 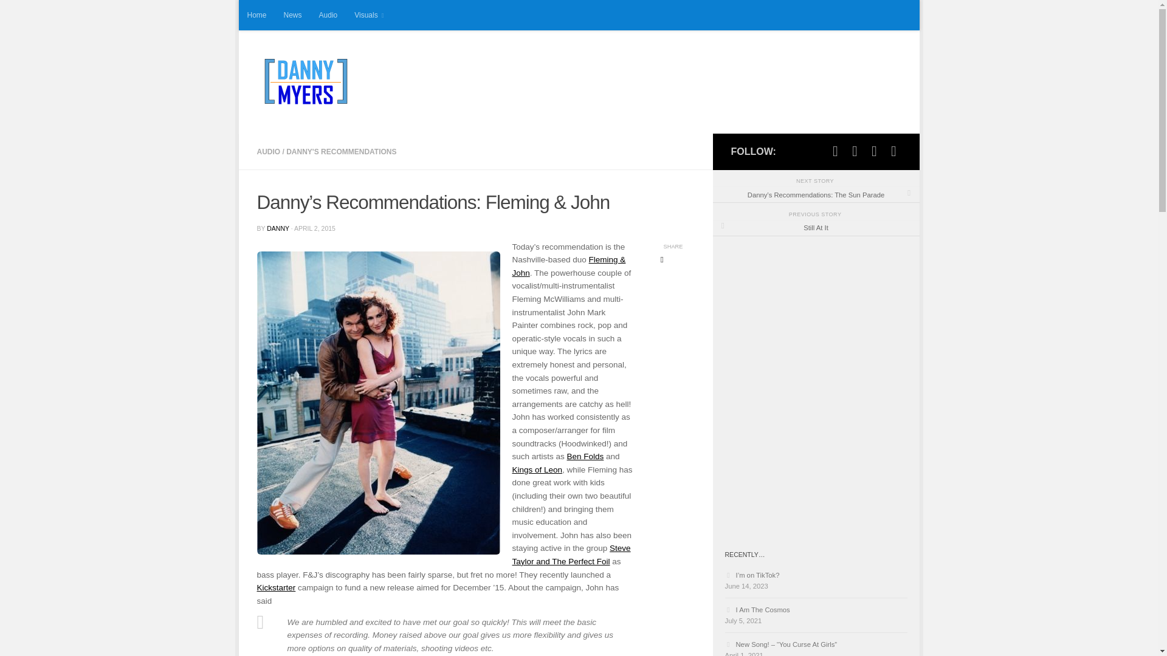 What do you see at coordinates (276, 588) in the screenshot?
I see `Kickstarter` at bounding box center [276, 588].